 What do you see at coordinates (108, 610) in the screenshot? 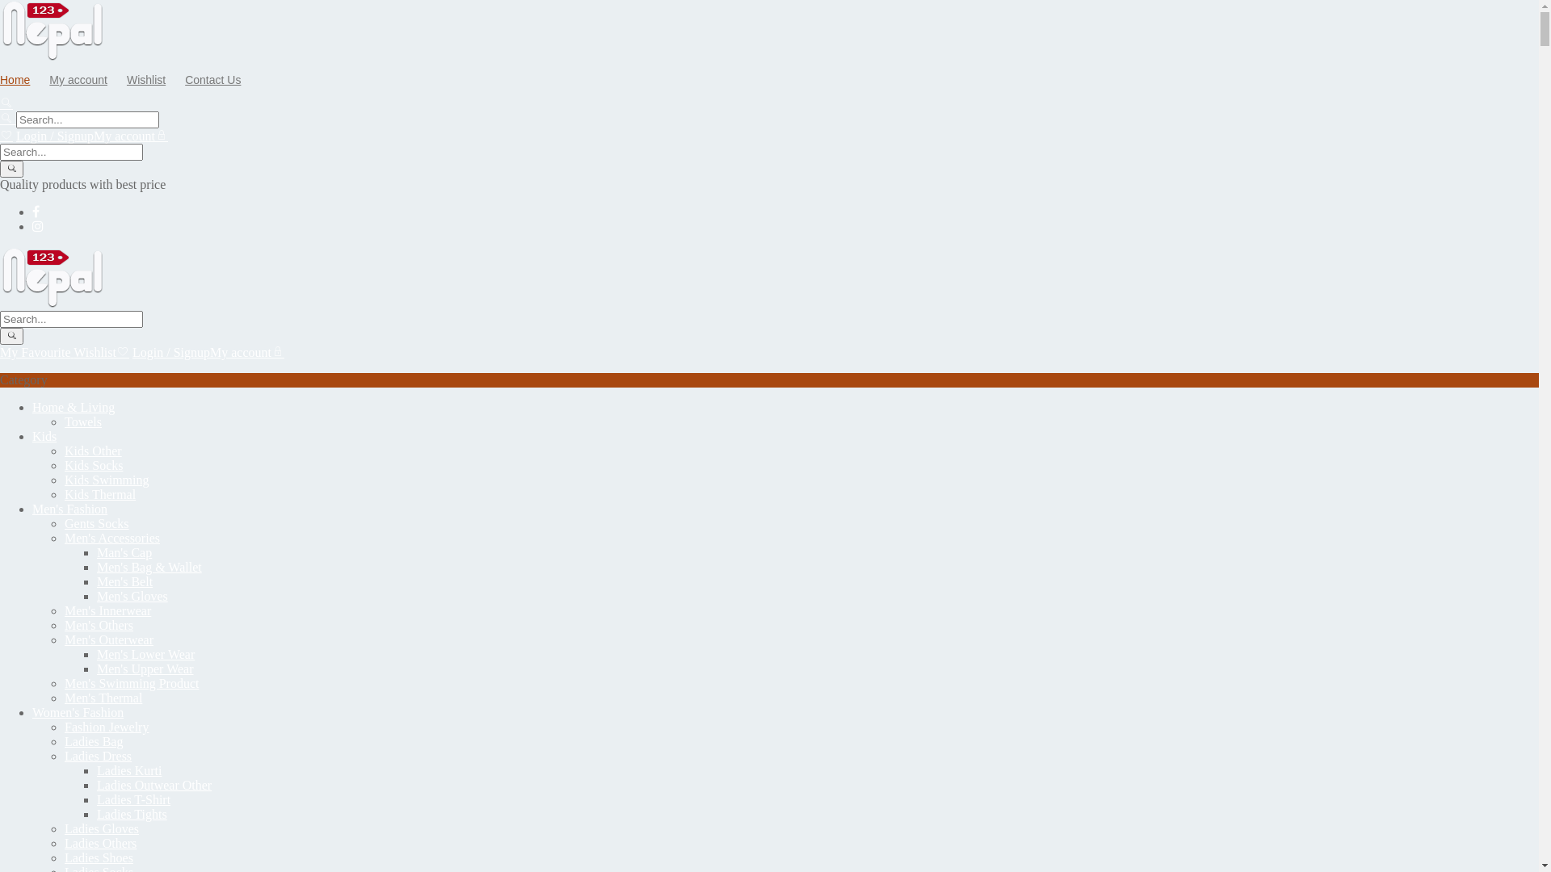
I see `Men's Innerwear` at bounding box center [108, 610].